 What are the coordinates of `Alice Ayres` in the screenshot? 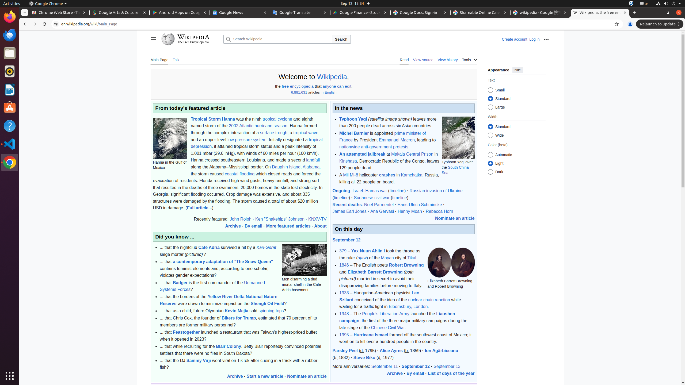 It's located at (391, 351).